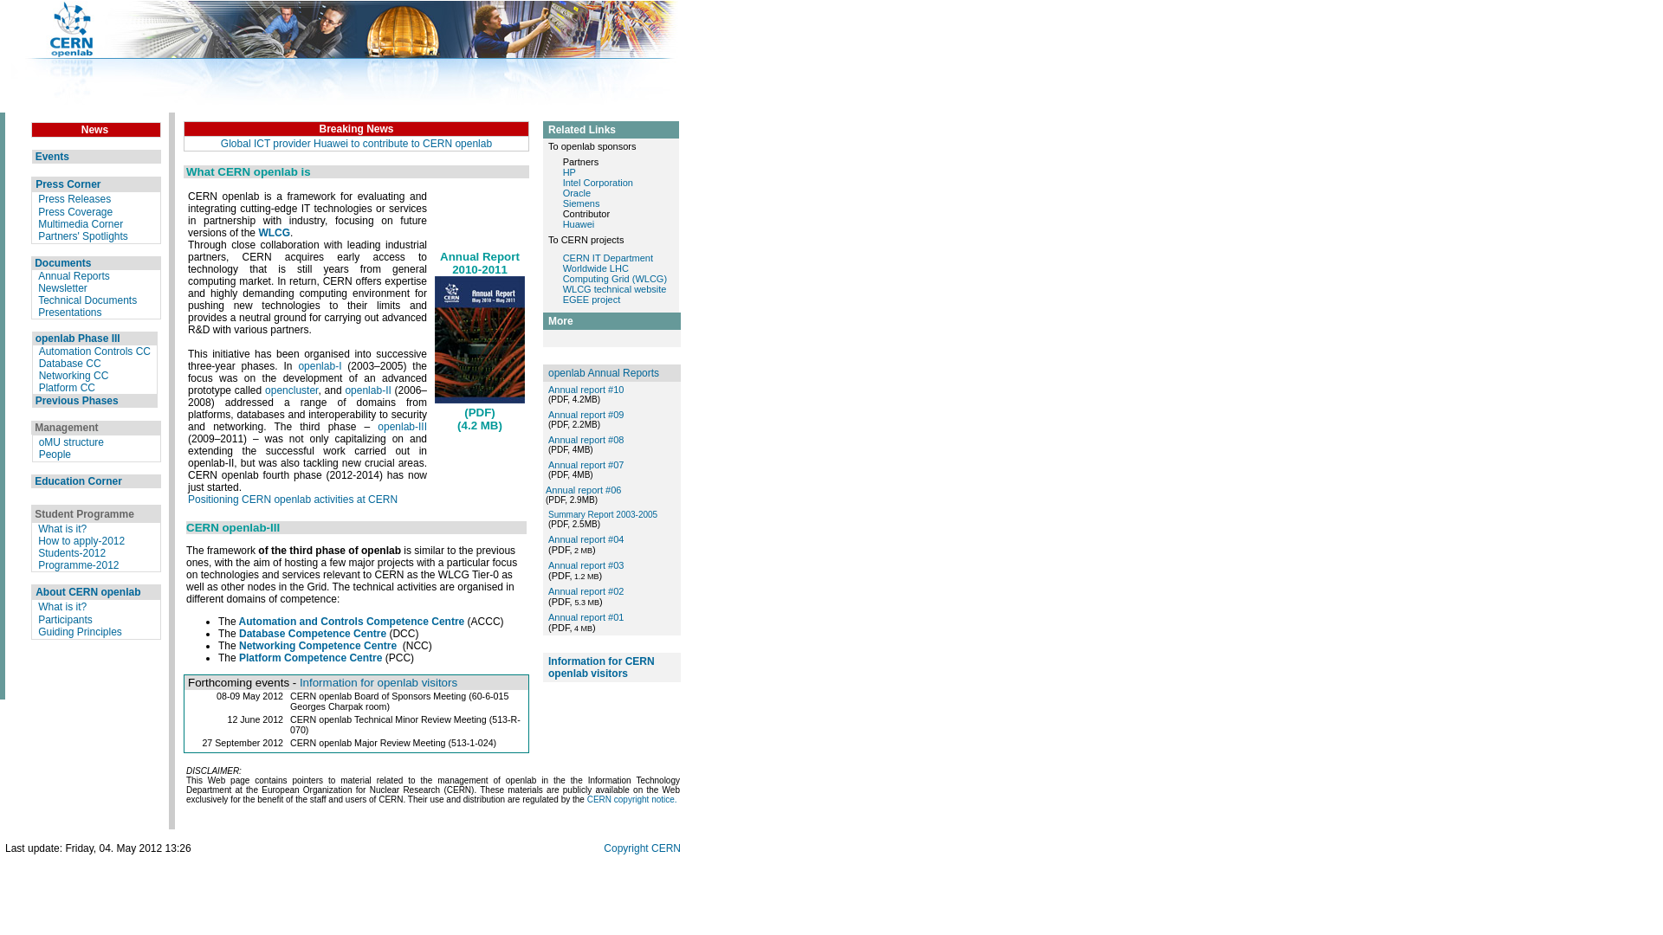  What do you see at coordinates (608, 258) in the screenshot?
I see `CERN IT Department` at bounding box center [608, 258].